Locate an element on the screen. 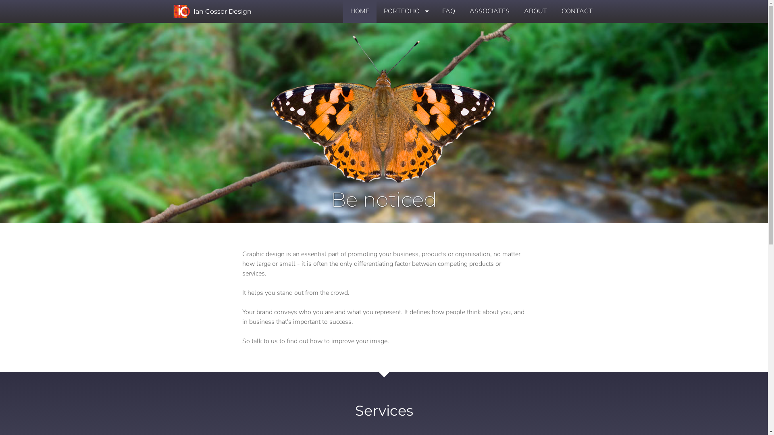  PHOTOGRAPHY is located at coordinates (406, 66).